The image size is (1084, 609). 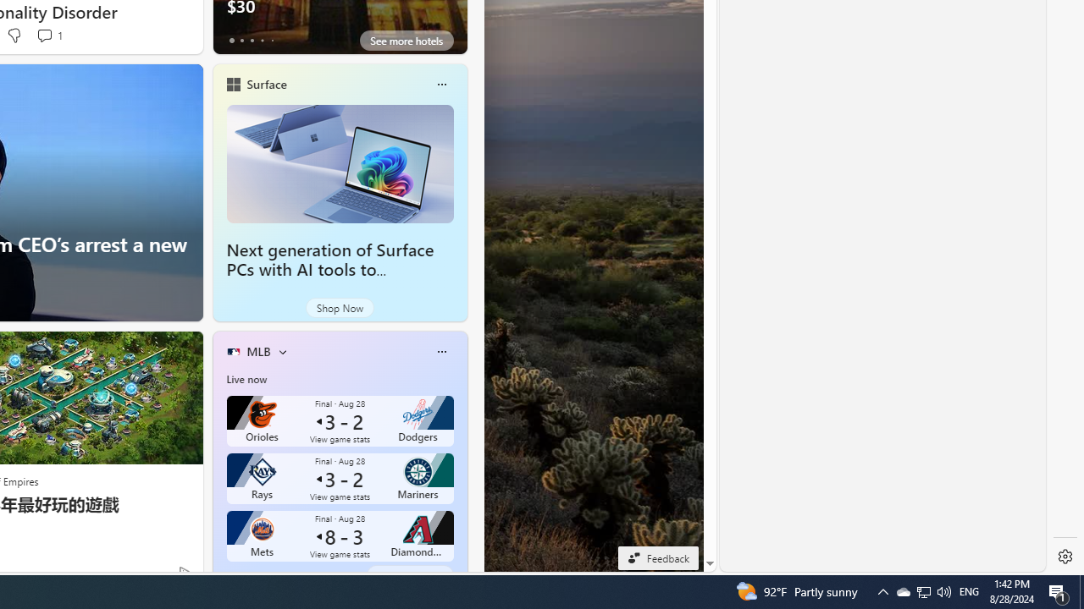 I want to click on See more hotels, so click(x=406, y=41).